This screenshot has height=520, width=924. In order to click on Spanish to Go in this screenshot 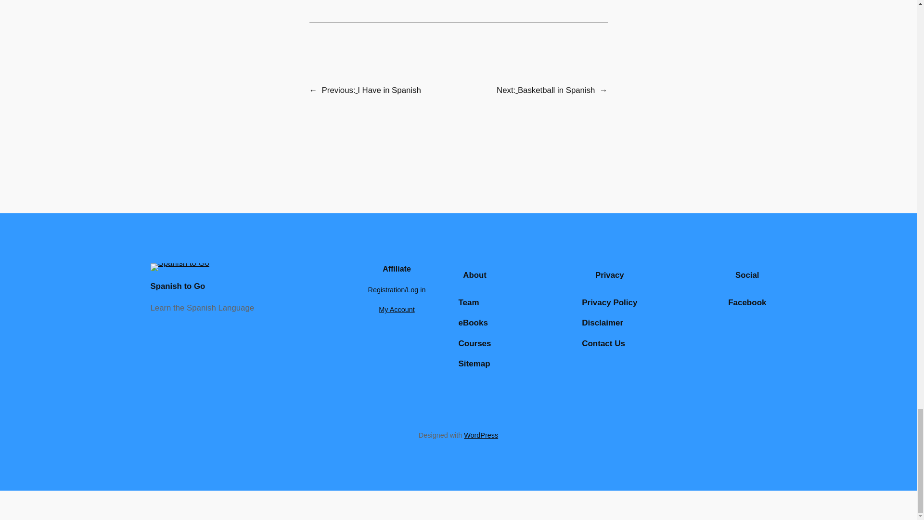, I will do `click(177, 286)`.